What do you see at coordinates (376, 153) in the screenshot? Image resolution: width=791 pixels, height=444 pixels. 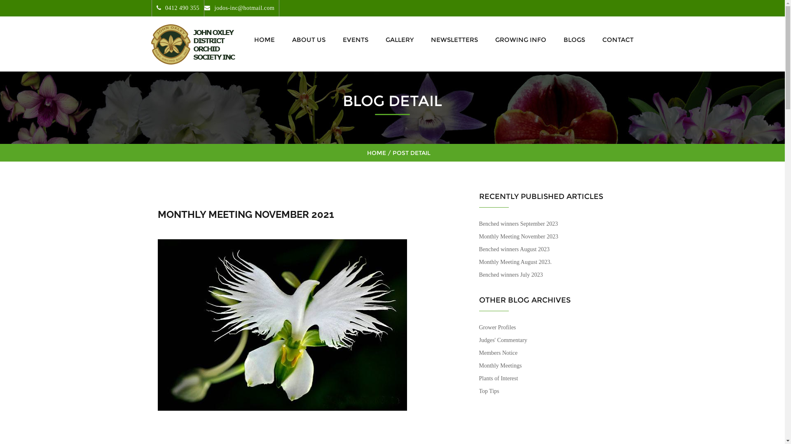 I see `HOME` at bounding box center [376, 153].